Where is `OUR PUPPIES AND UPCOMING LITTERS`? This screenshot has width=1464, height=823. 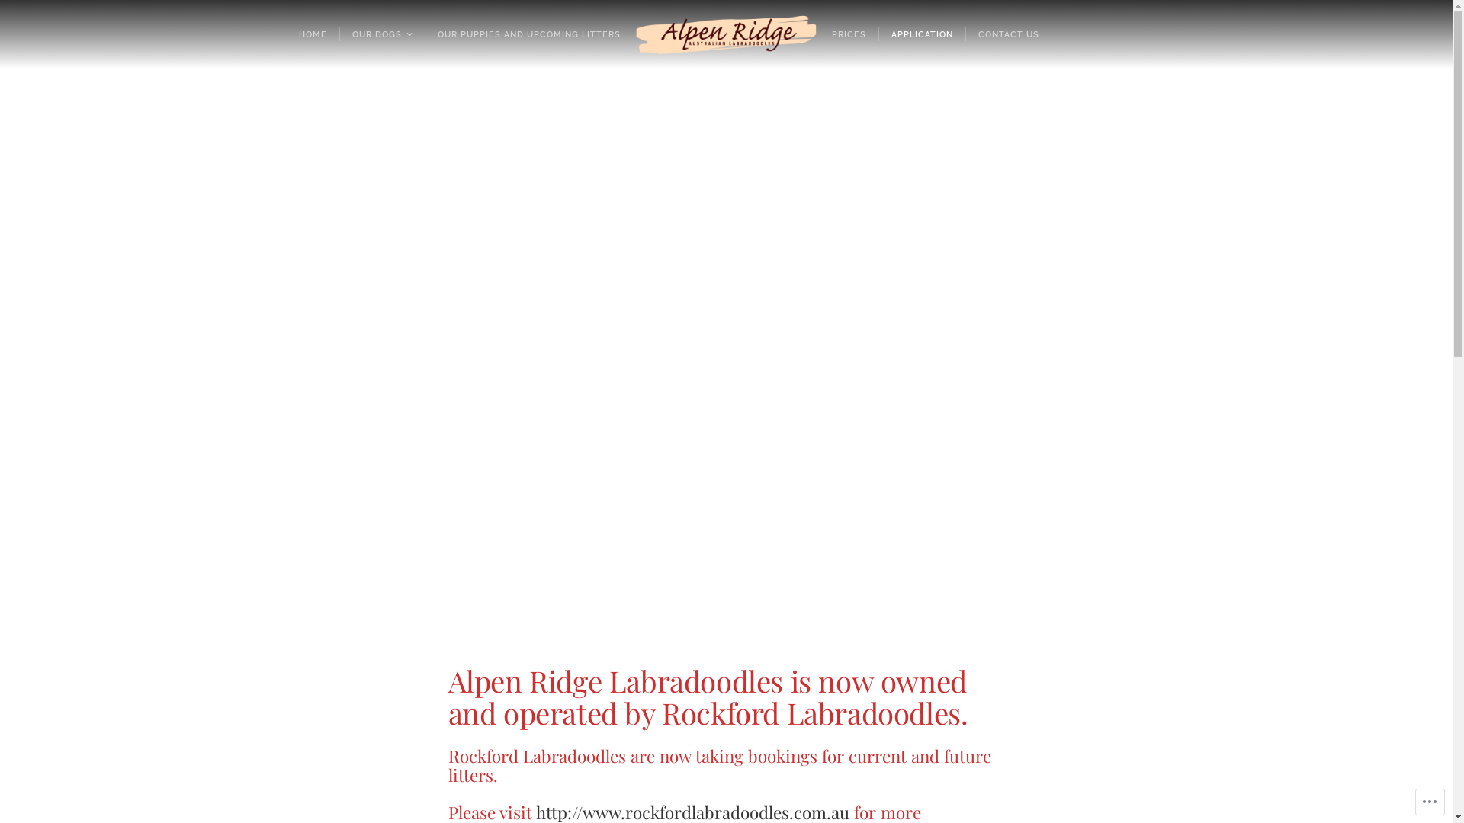 OUR PUPPIES AND UPCOMING LITTERS is located at coordinates (529, 34).